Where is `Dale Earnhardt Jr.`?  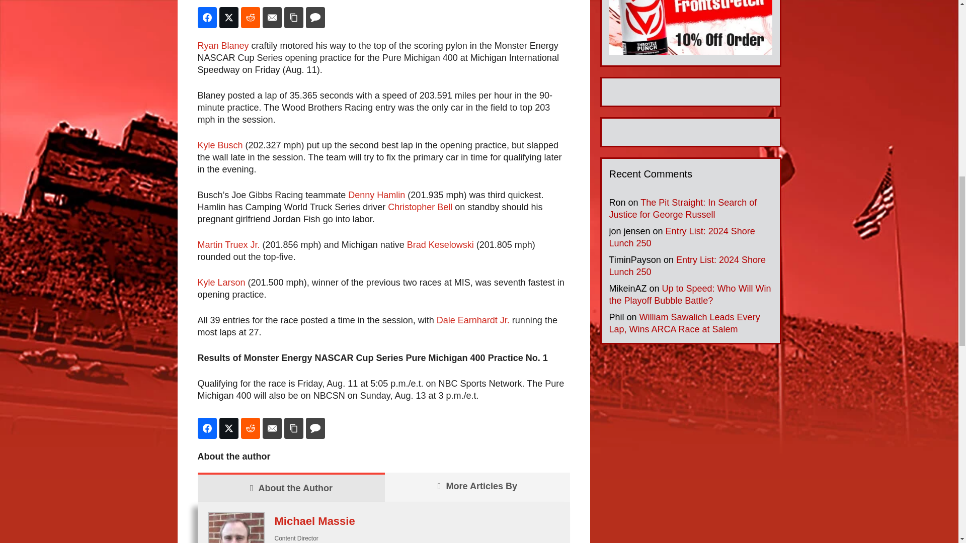
Dale Earnhardt Jr. is located at coordinates (473, 320).